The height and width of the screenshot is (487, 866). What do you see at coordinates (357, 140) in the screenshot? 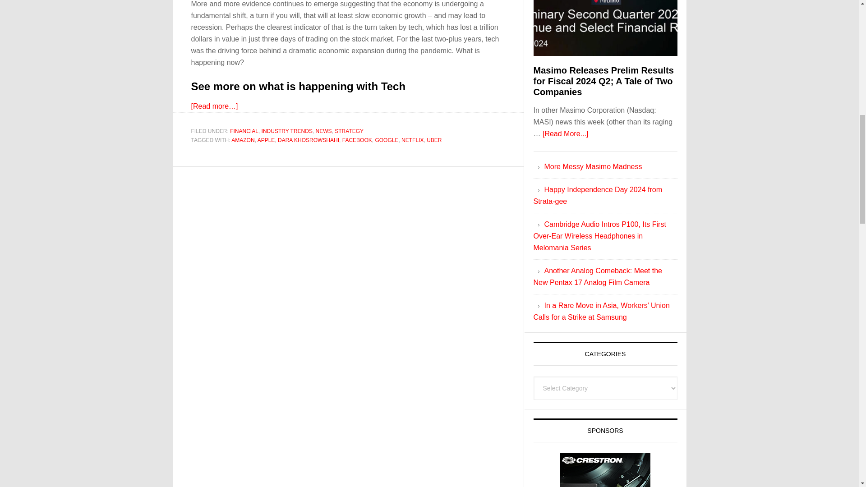
I see `FACEBOOK` at bounding box center [357, 140].